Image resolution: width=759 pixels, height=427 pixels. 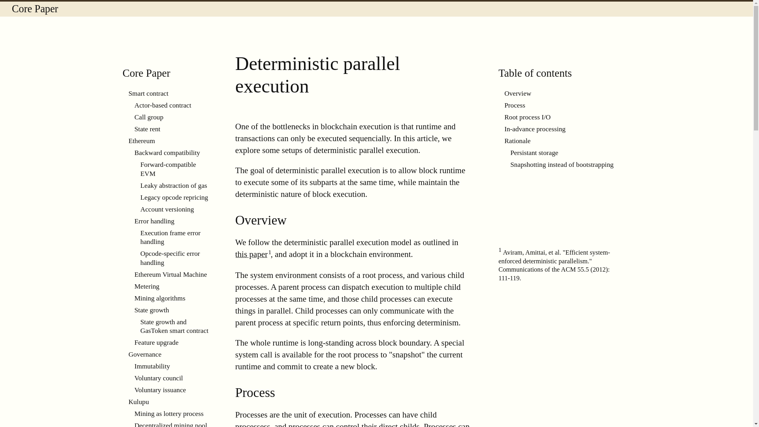 What do you see at coordinates (173, 390) in the screenshot?
I see `Voluntary issuance` at bounding box center [173, 390].